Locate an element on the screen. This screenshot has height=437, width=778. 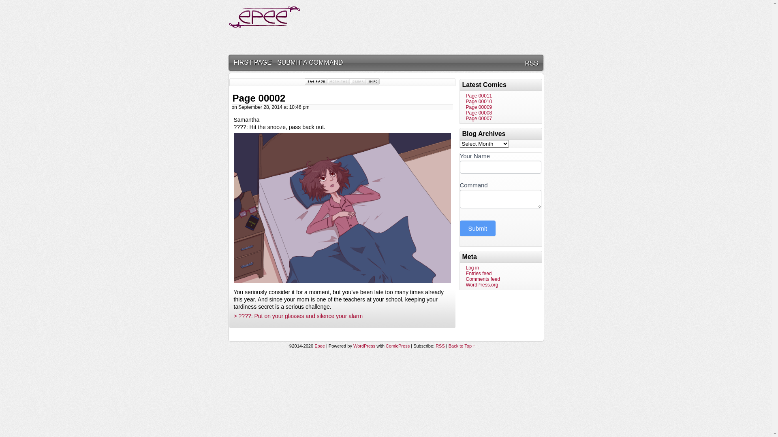
SUBMIT A COMMAND is located at coordinates (310, 62).